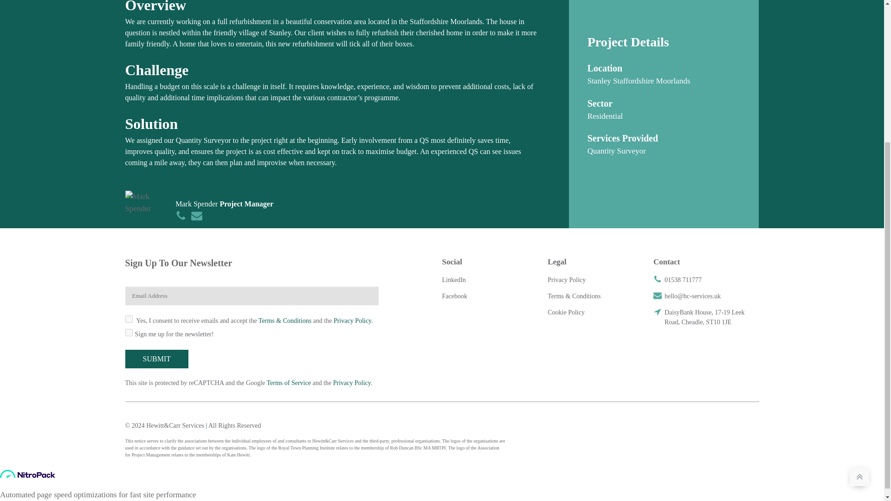  What do you see at coordinates (454, 283) in the screenshot?
I see `LinkedIn` at bounding box center [454, 283].